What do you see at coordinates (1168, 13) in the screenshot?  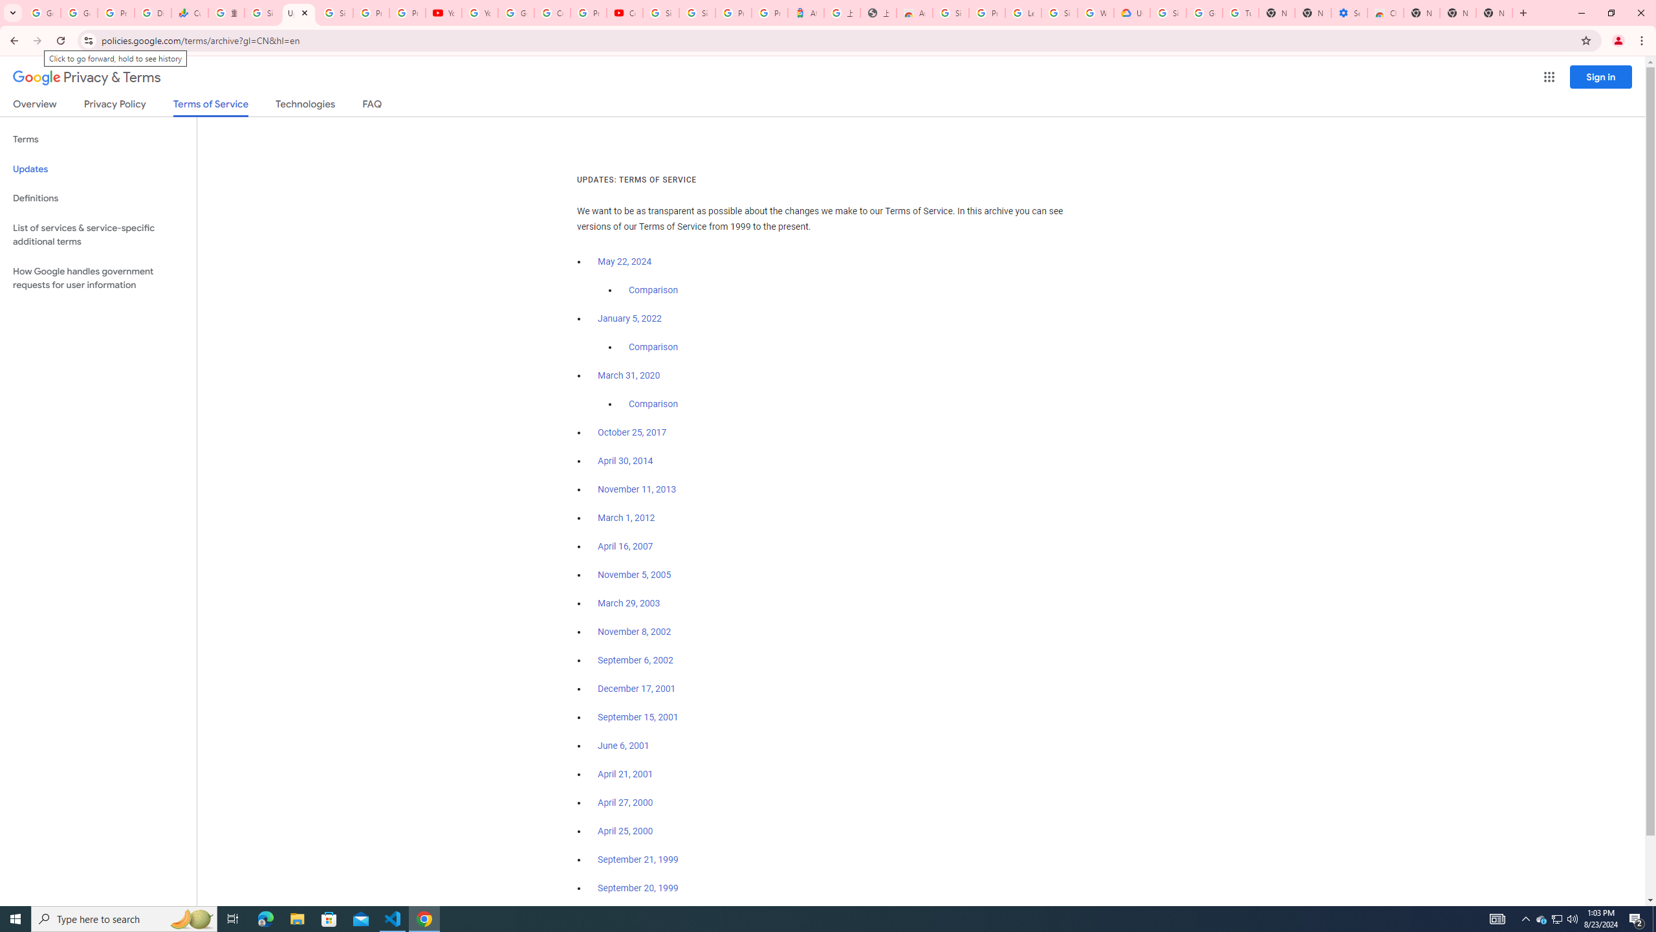 I see `Sign in - Google Accounts` at bounding box center [1168, 13].